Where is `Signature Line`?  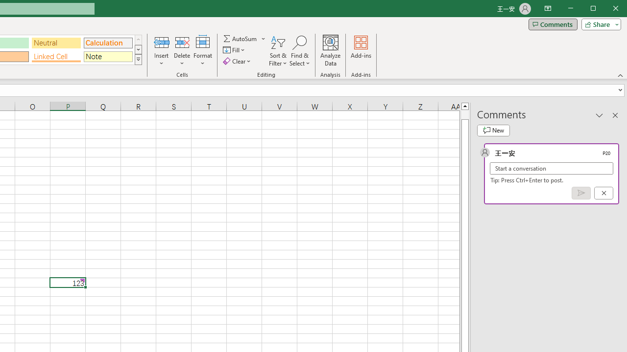
Signature Line is located at coordinates (80, 42).